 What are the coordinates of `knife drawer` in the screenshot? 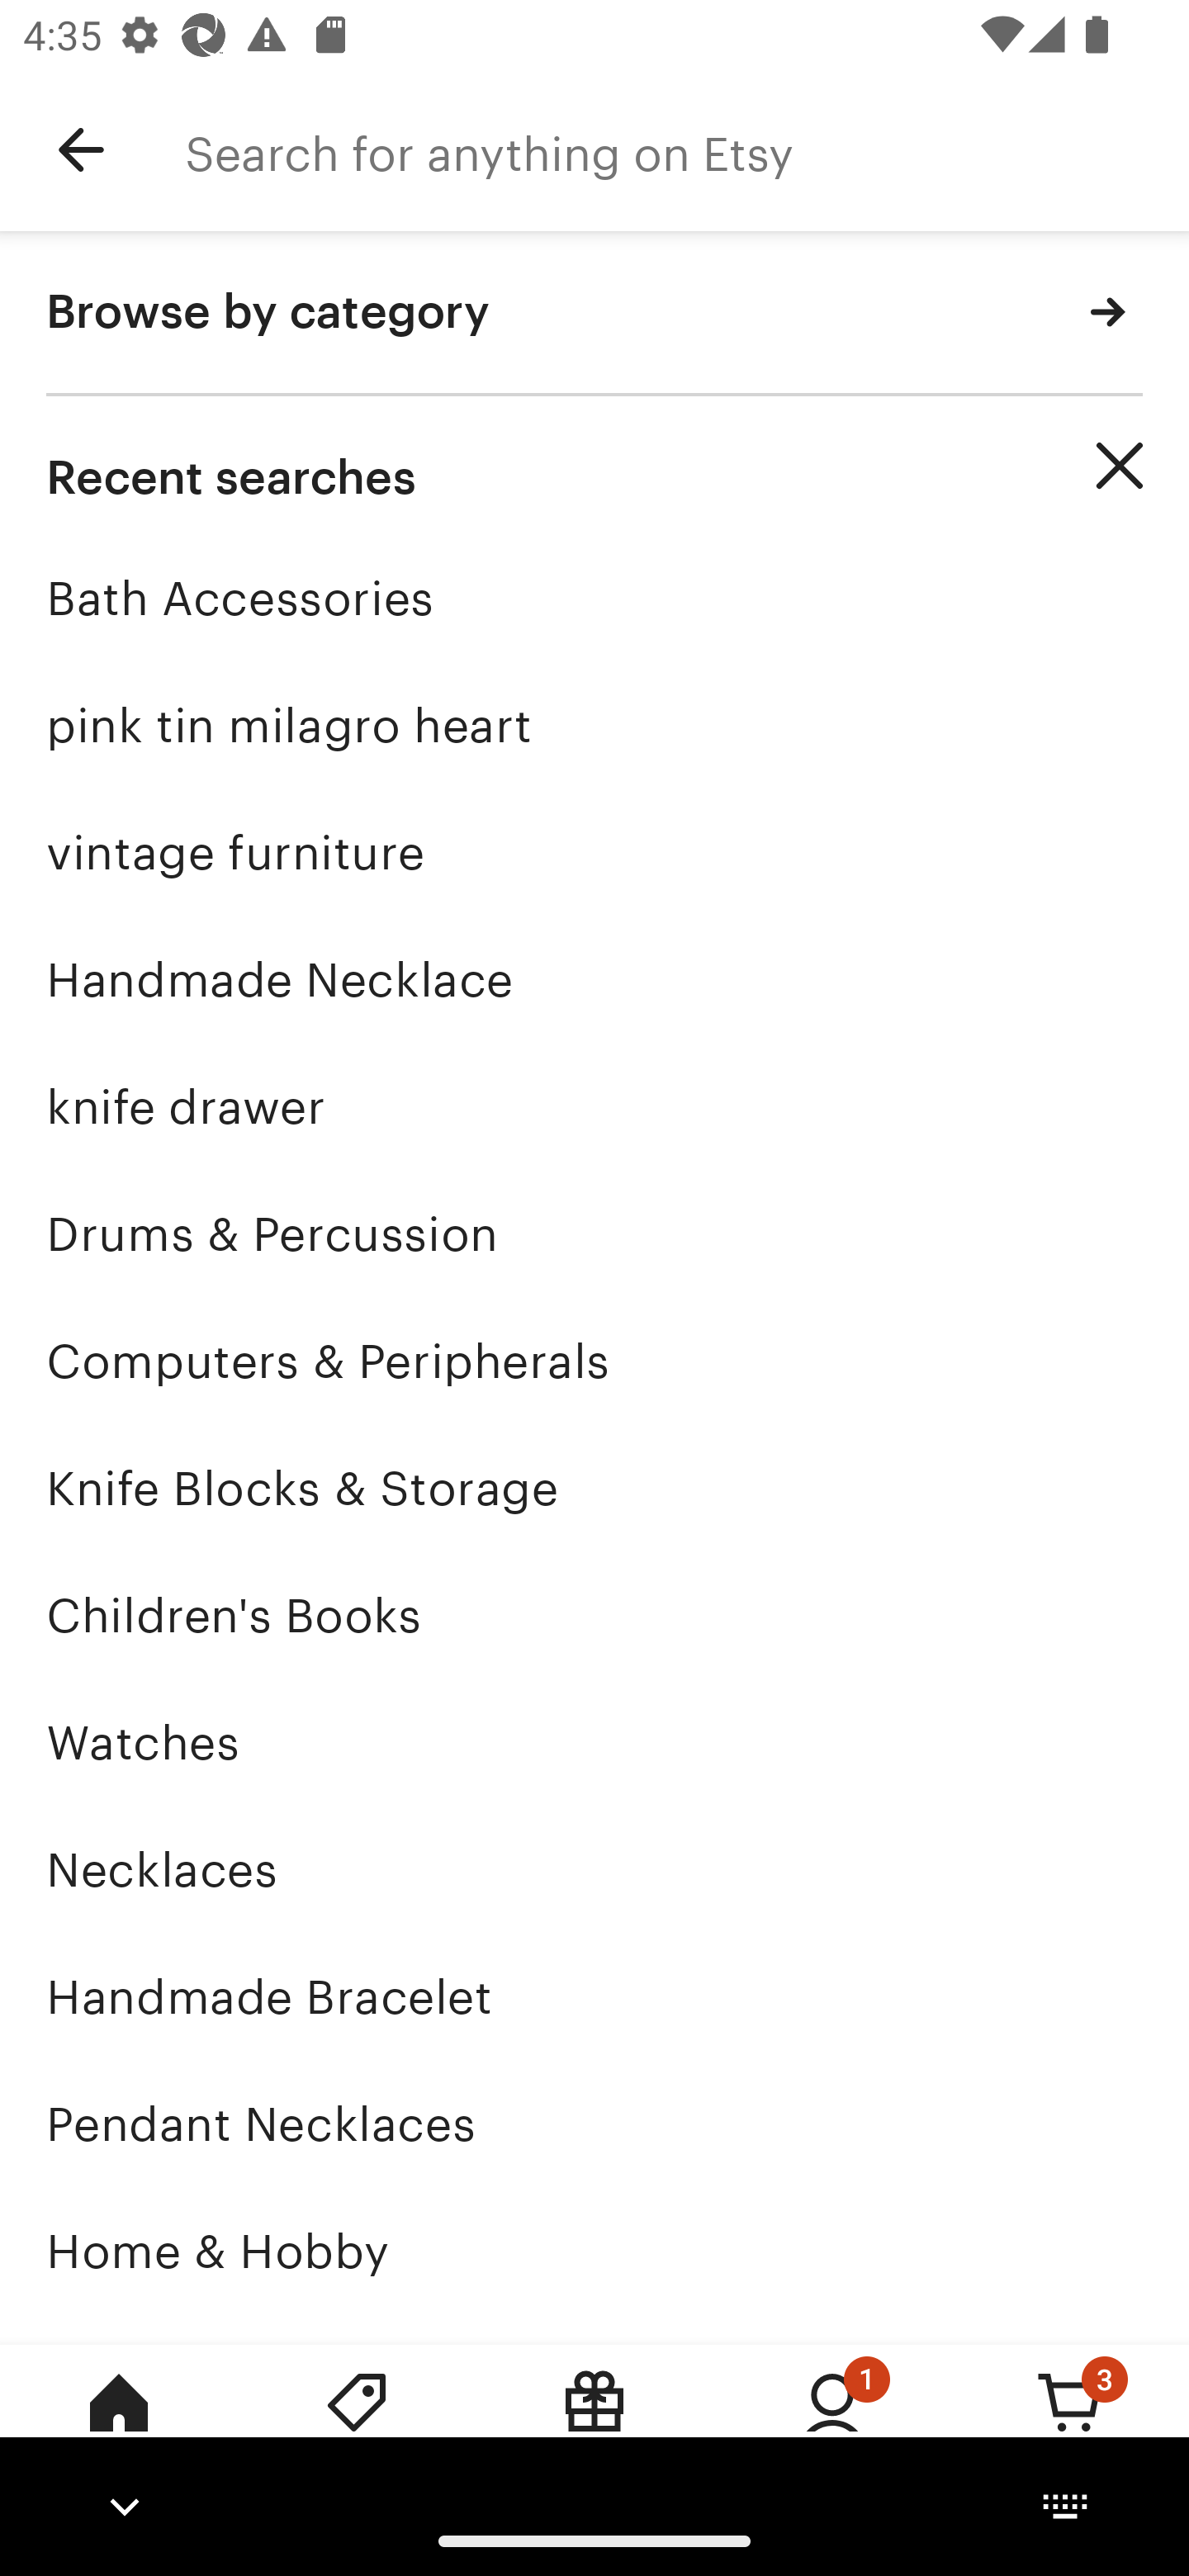 It's located at (594, 1106).